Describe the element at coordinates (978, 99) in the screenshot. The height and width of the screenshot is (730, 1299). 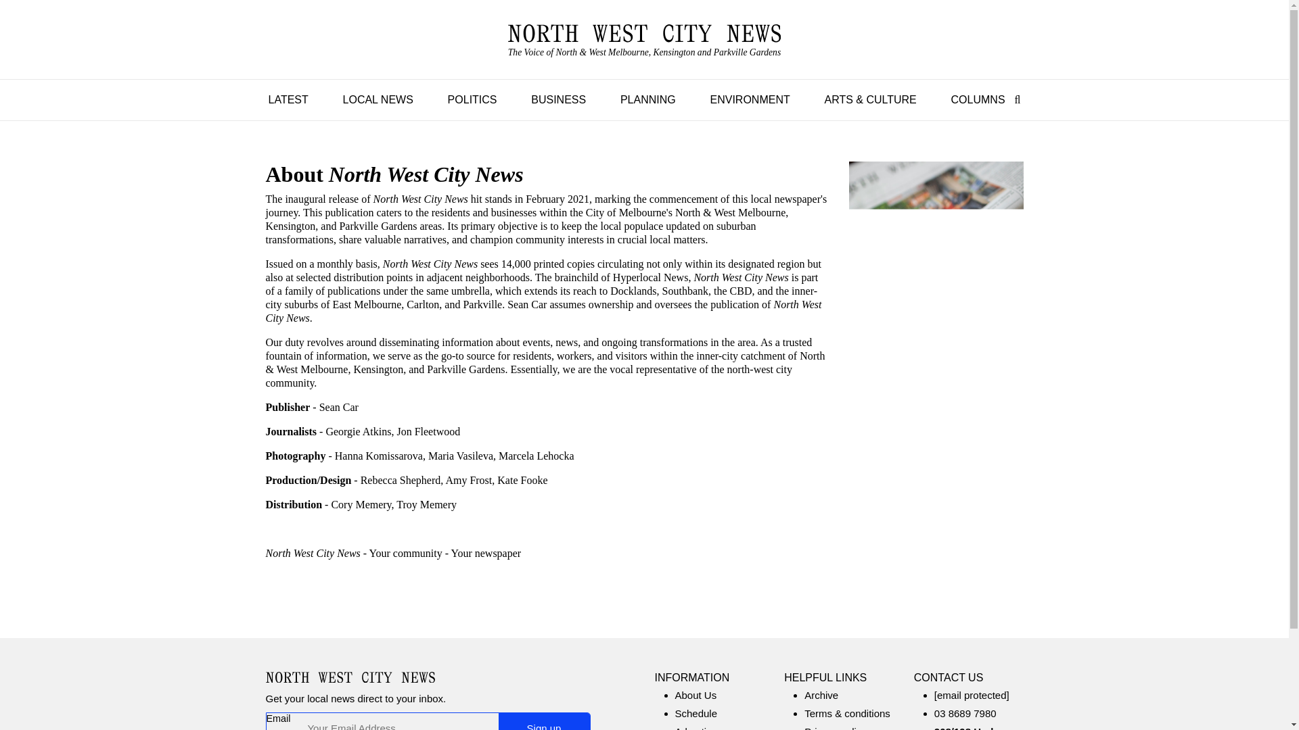
I see `COLUMNS` at that location.